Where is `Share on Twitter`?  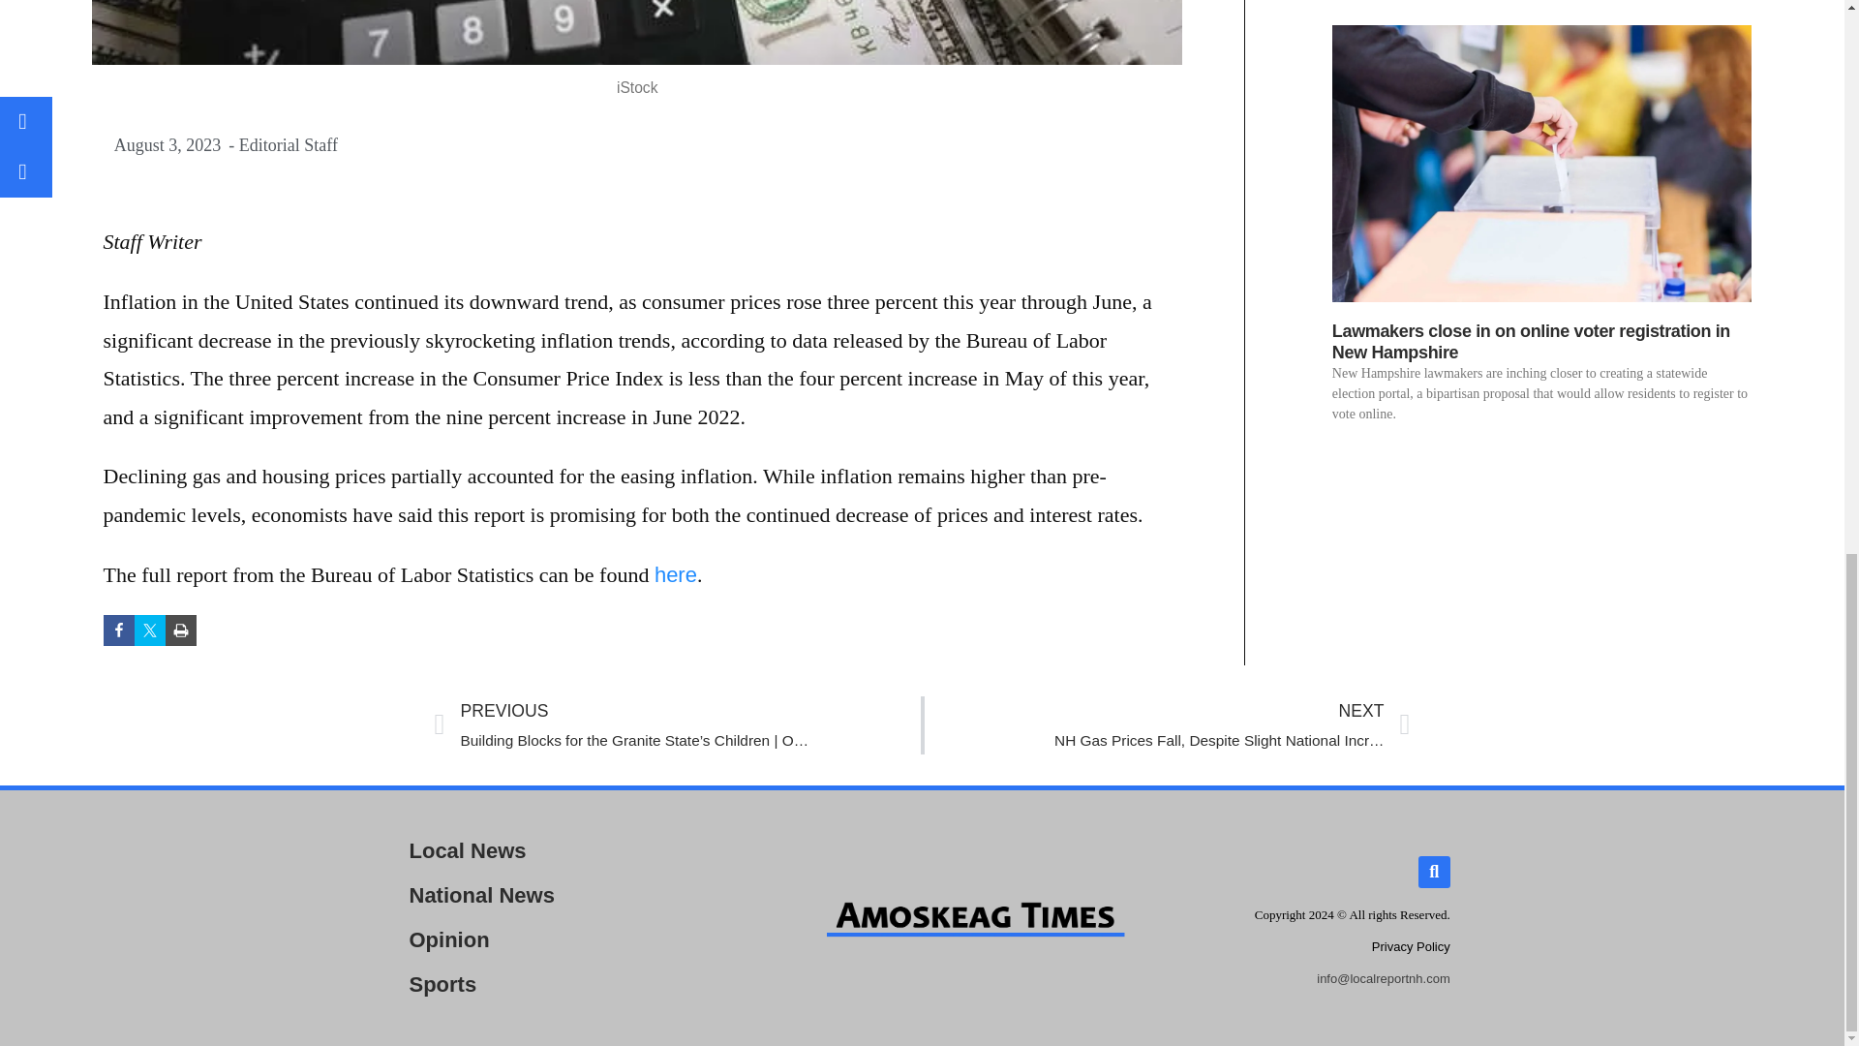
Share on Twitter is located at coordinates (676, 574).